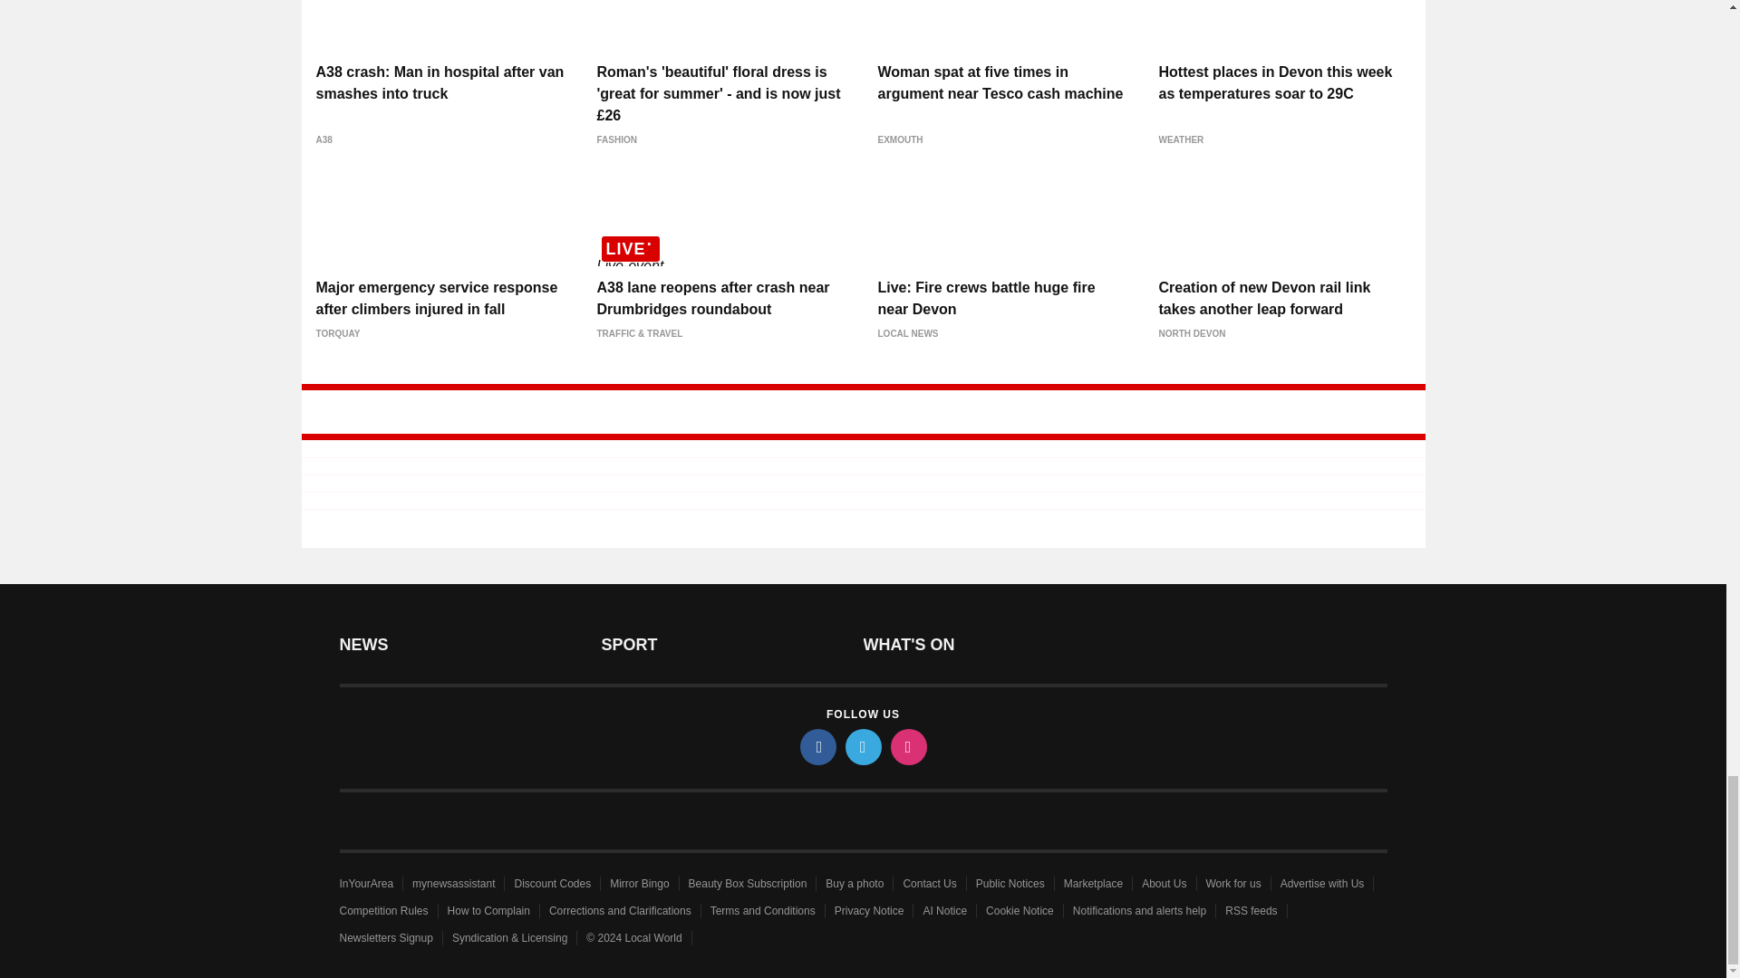 The image size is (1740, 978). I want to click on instagram, so click(907, 746).